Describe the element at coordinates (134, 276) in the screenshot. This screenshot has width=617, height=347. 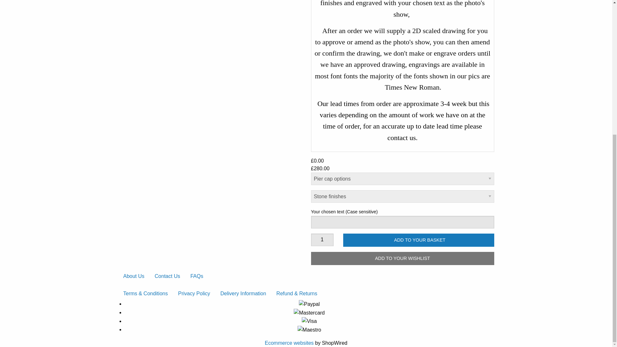
I see `About Us` at that location.